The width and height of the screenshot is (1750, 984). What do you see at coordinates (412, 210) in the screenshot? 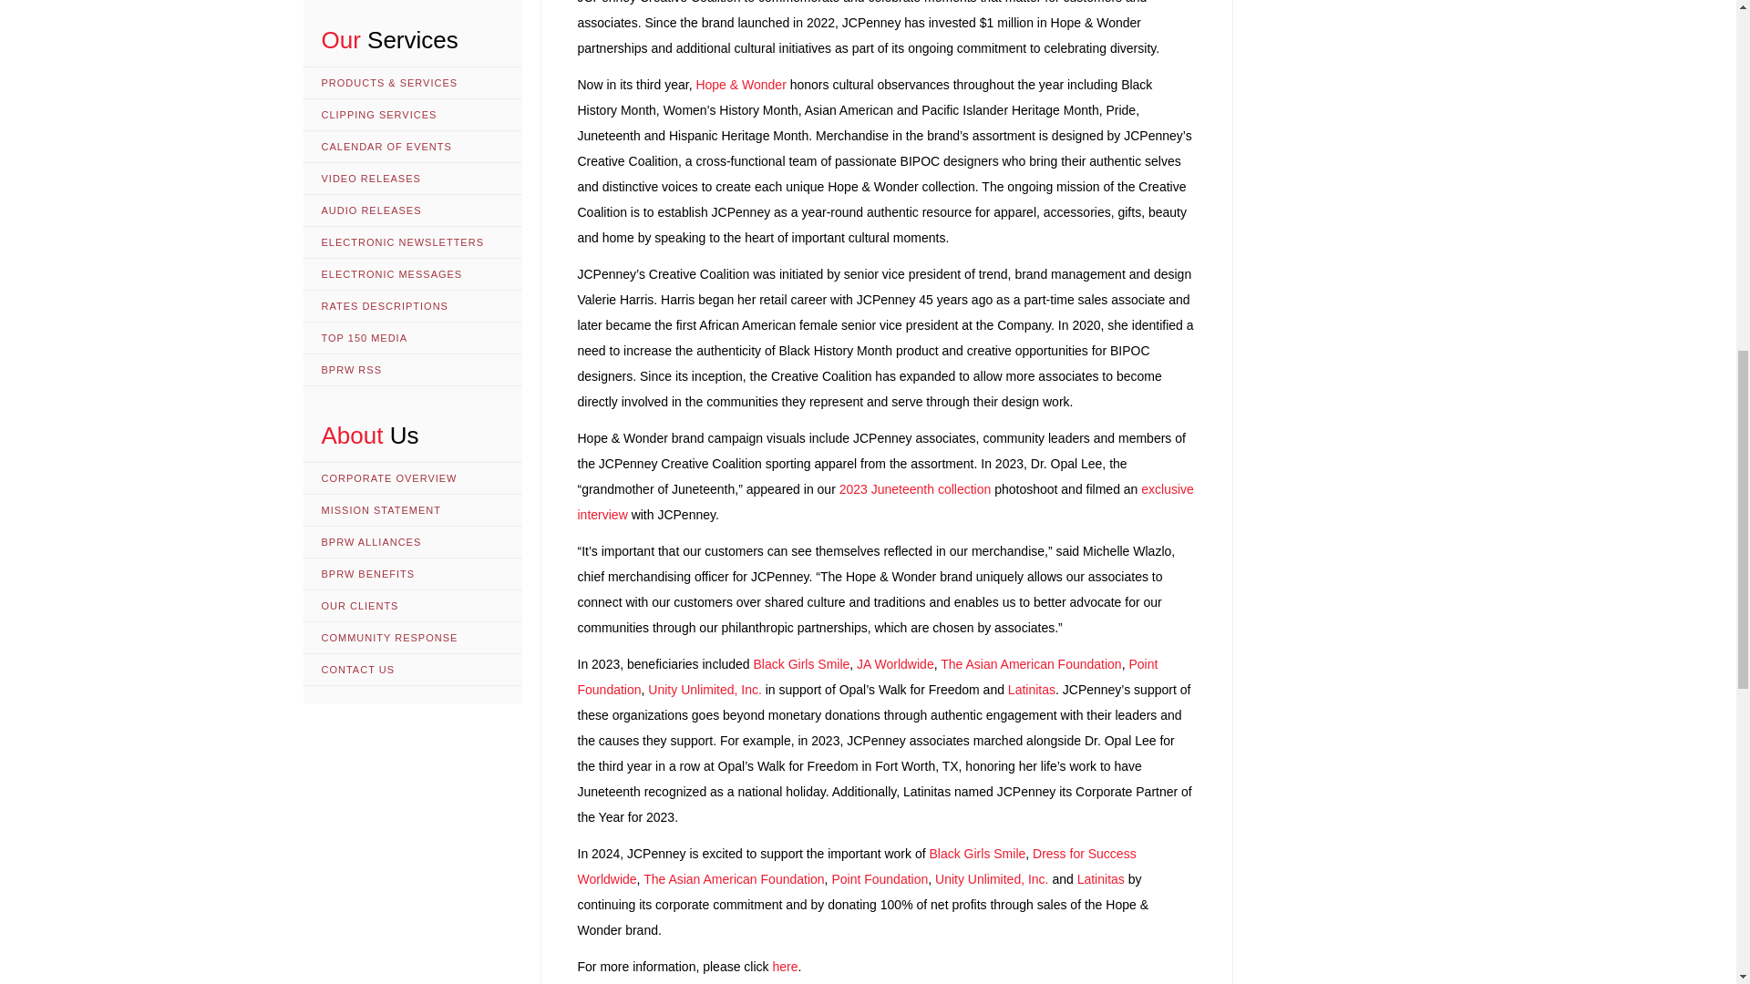
I see `AUDIO RELEASES` at bounding box center [412, 210].